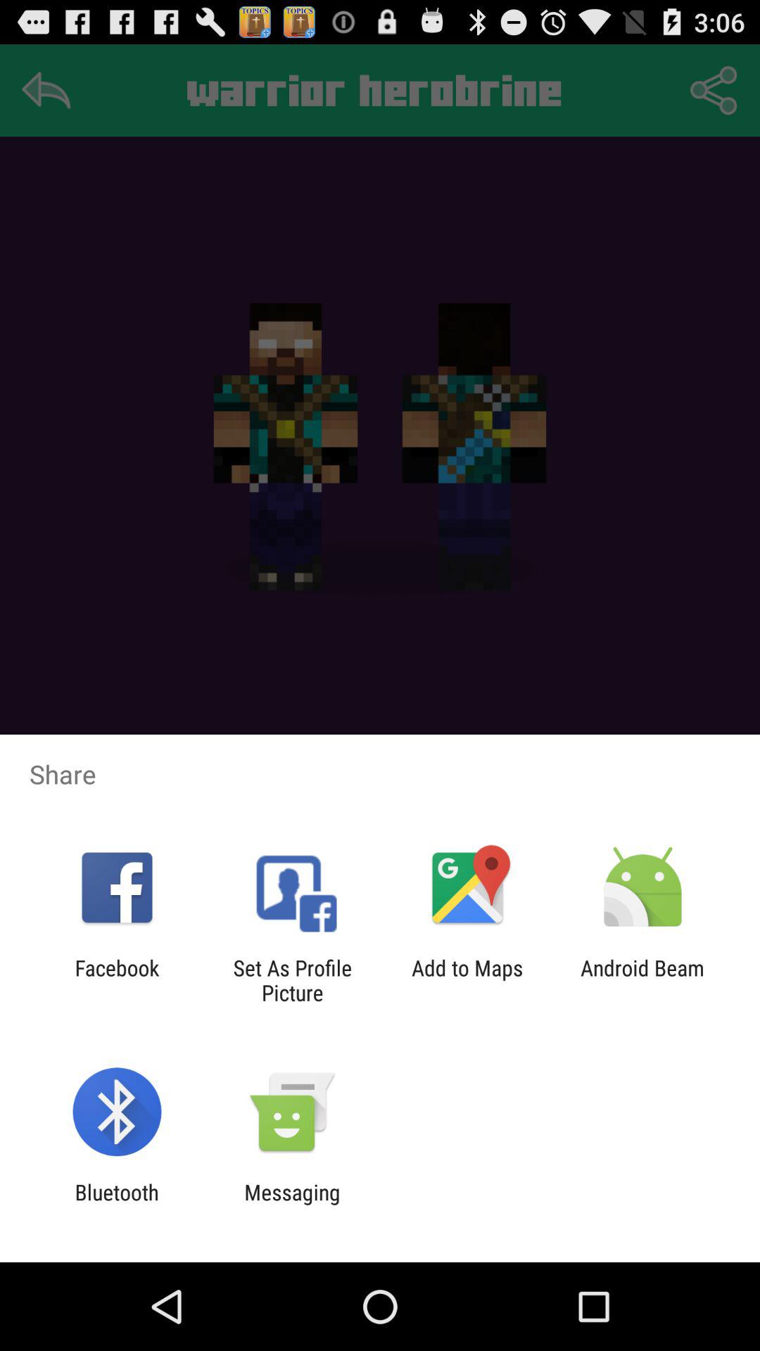 This screenshot has height=1351, width=760. Describe the element at coordinates (292, 1205) in the screenshot. I see `launch item to the right of the bluetooth icon` at that location.